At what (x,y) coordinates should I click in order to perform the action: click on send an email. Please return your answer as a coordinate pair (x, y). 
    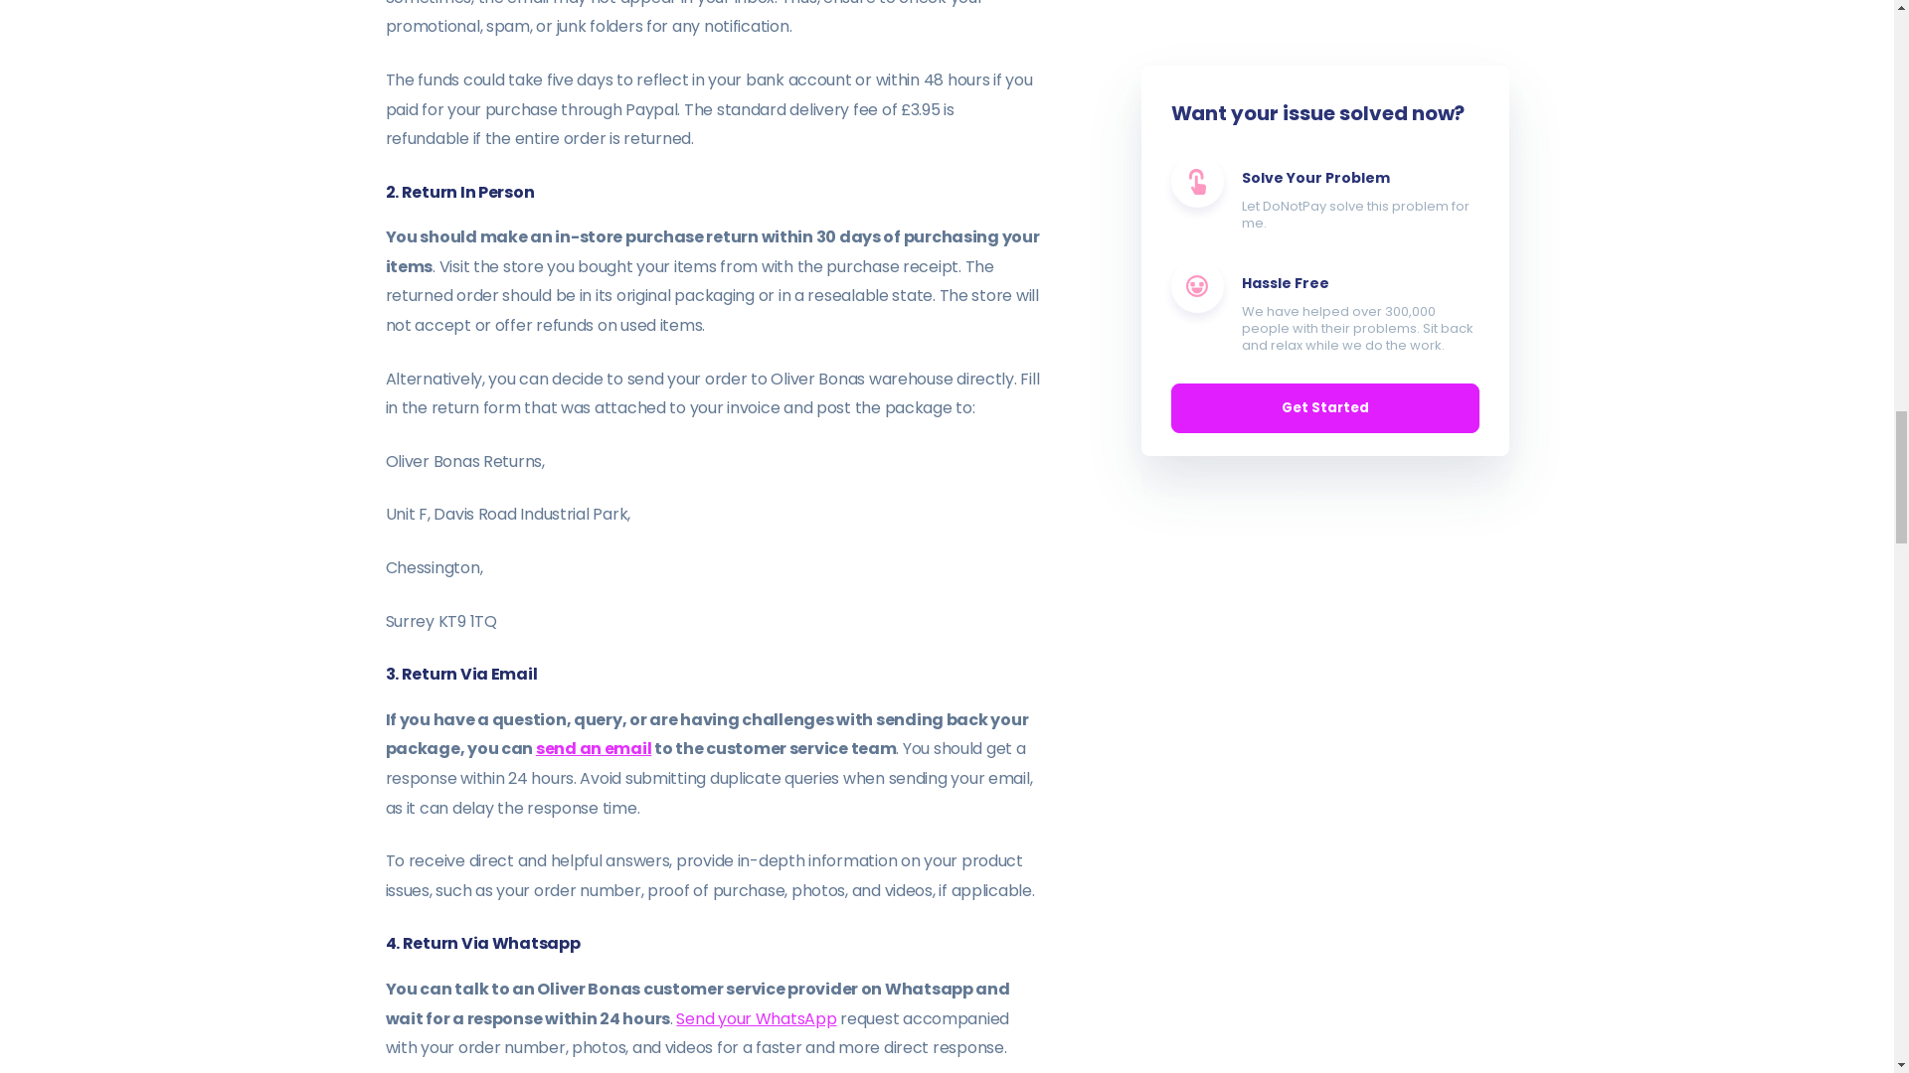
    Looking at the image, I should click on (593, 747).